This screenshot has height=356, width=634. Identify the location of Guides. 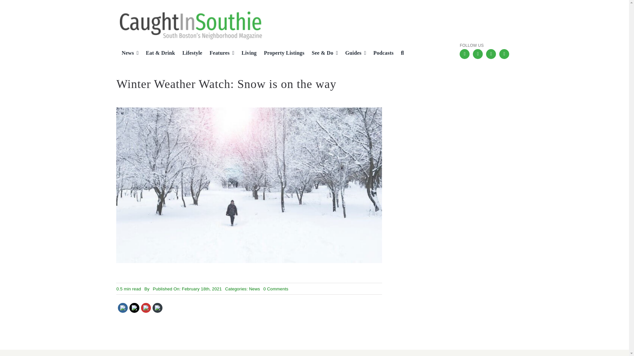
(353, 53).